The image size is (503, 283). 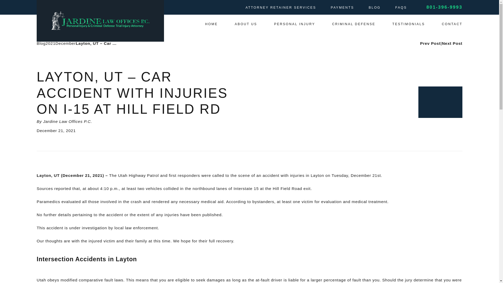 What do you see at coordinates (444, 7) in the screenshot?
I see `801-396-9993` at bounding box center [444, 7].